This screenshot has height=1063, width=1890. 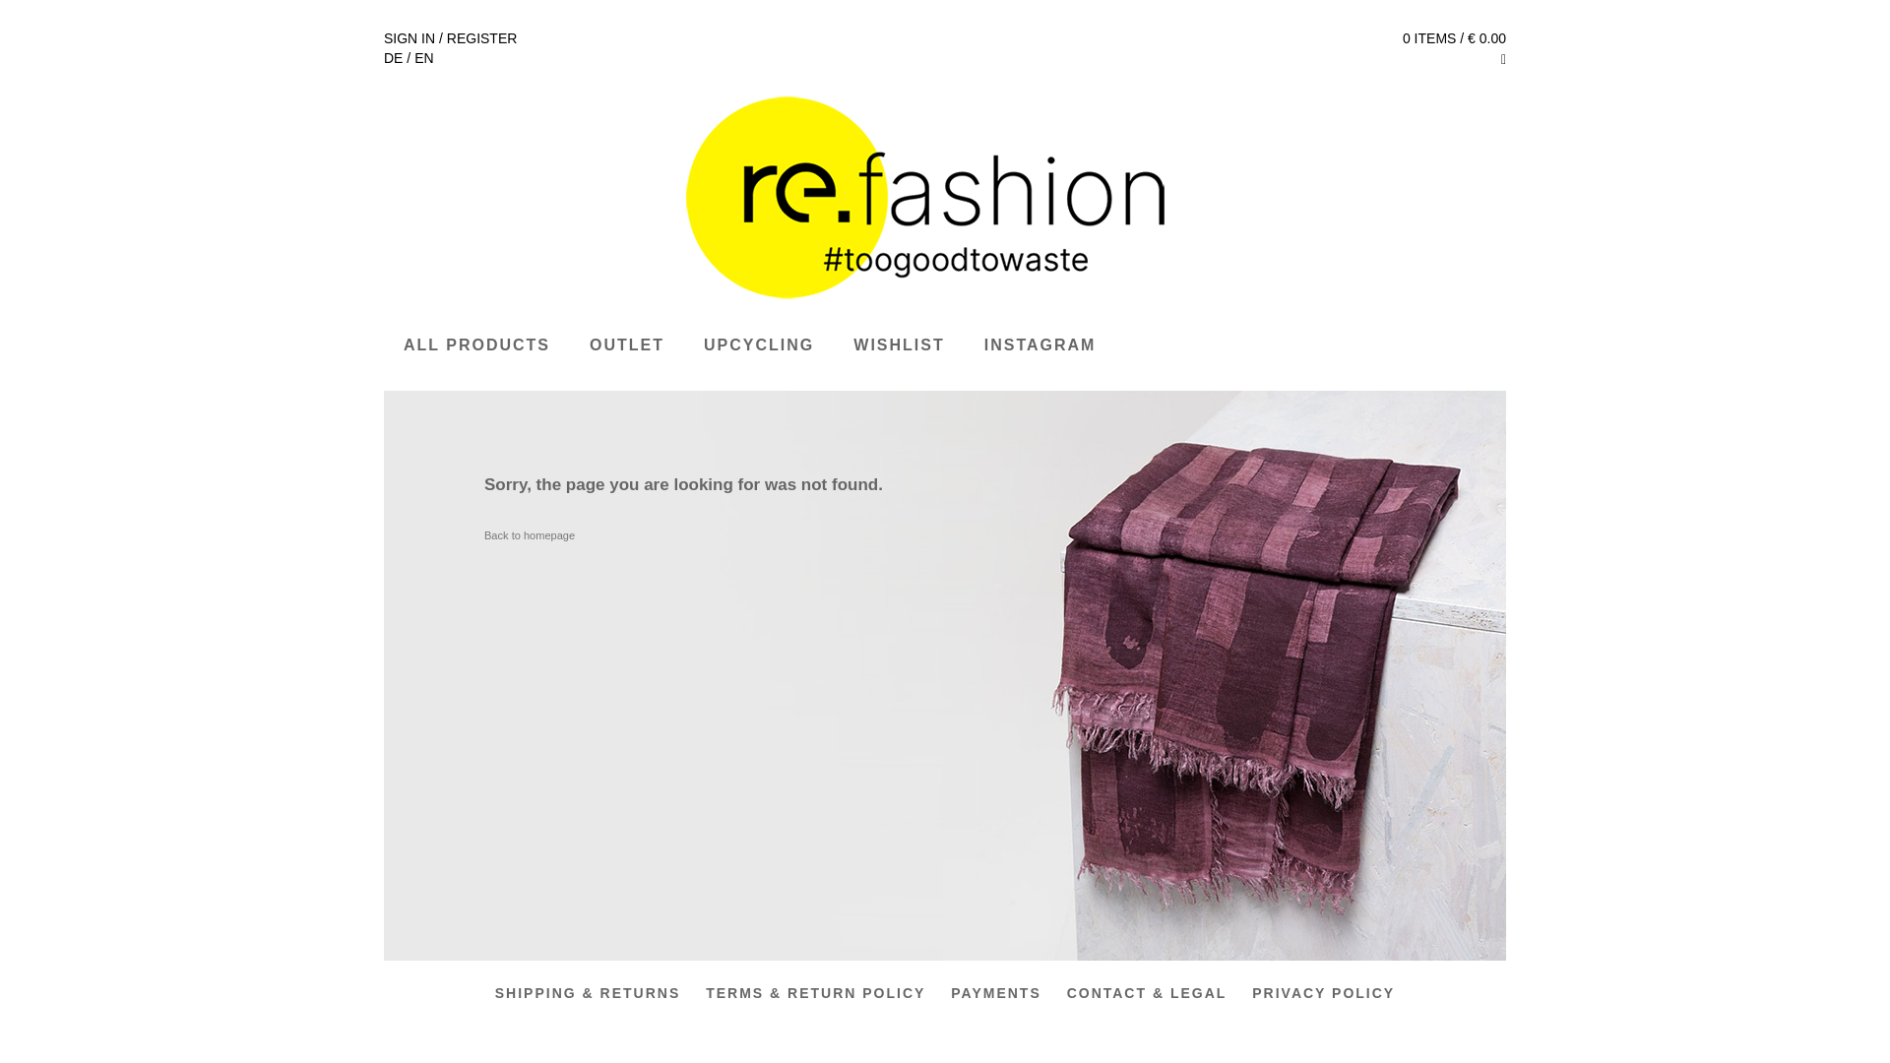 What do you see at coordinates (392, 57) in the screenshot?
I see `DE` at bounding box center [392, 57].